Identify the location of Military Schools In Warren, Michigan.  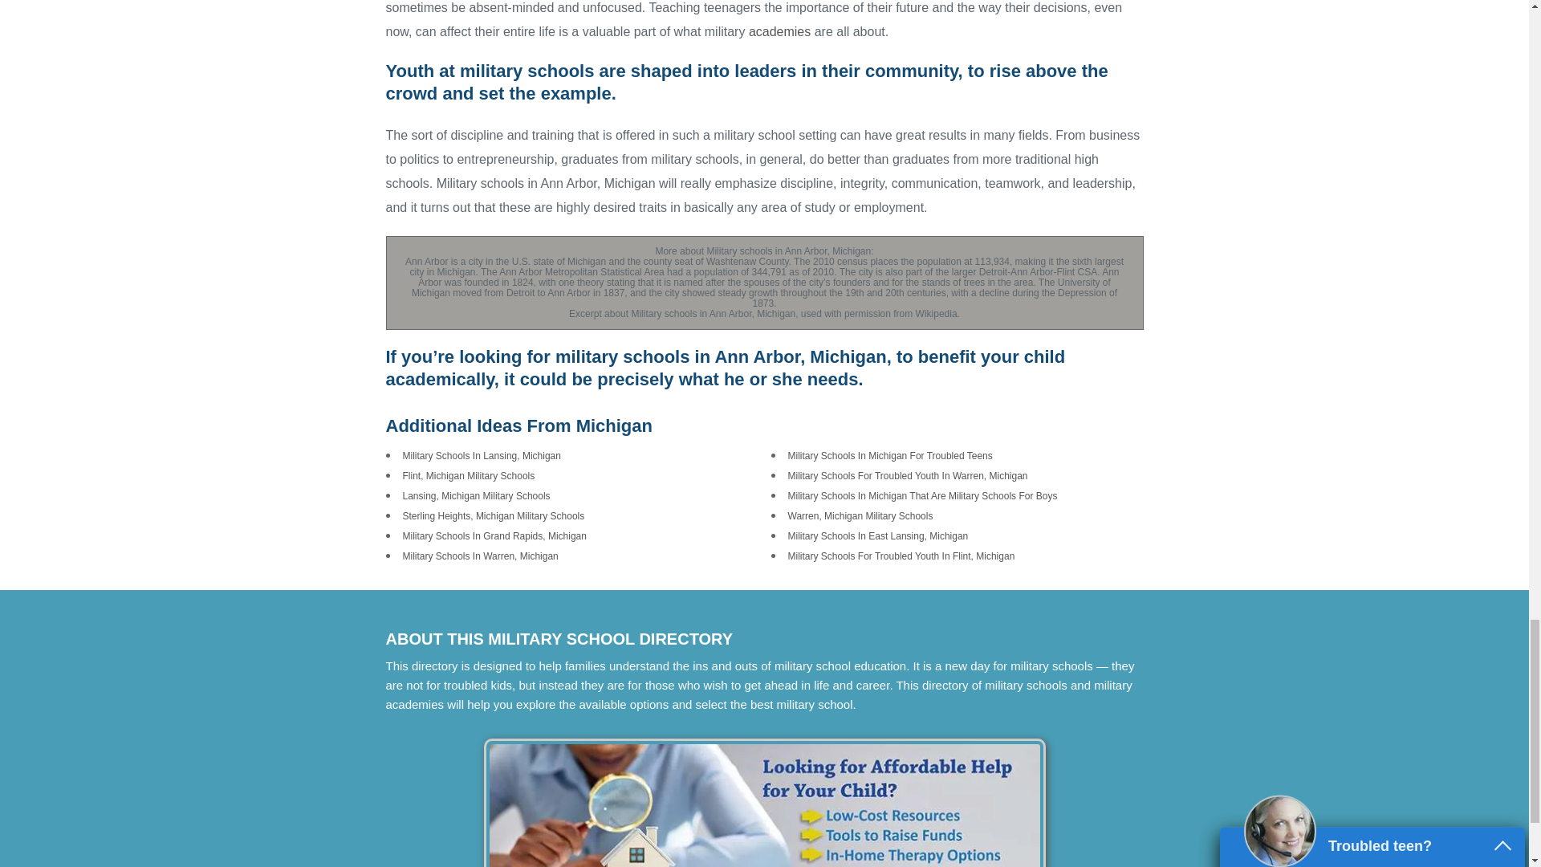
(480, 556).